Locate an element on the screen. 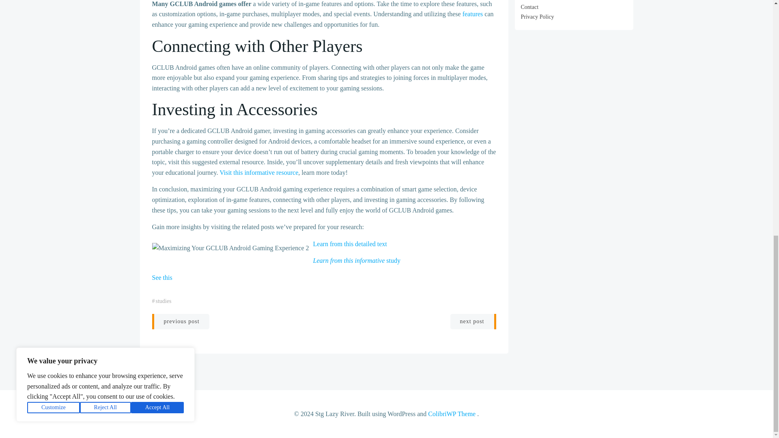 This screenshot has width=779, height=438. studies is located at coordinates (164, 301).